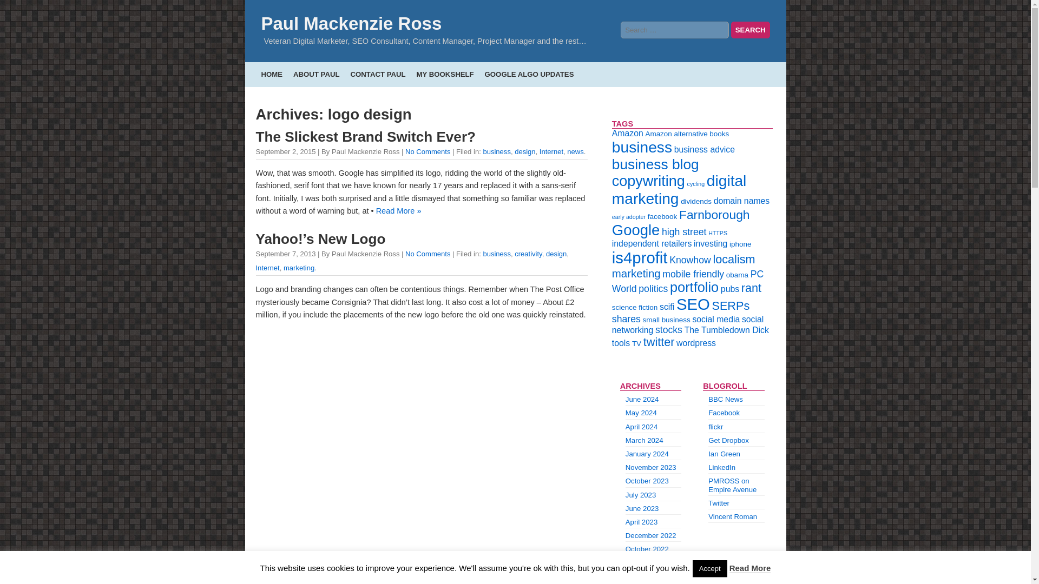  What do you see at coordinates (267, 268) in the screenshot?
I see `Internet` at bounding box center [267, 268].